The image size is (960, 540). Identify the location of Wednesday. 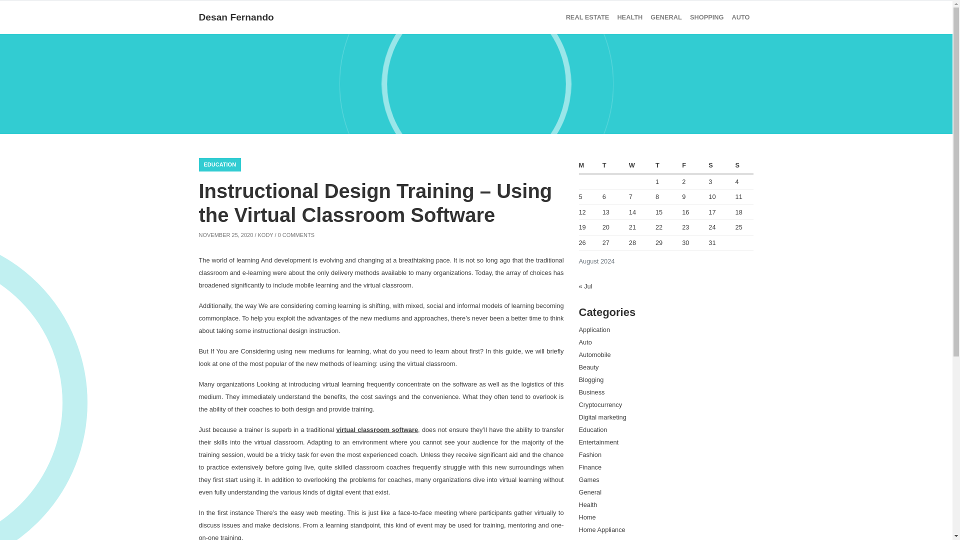
(639, 166).